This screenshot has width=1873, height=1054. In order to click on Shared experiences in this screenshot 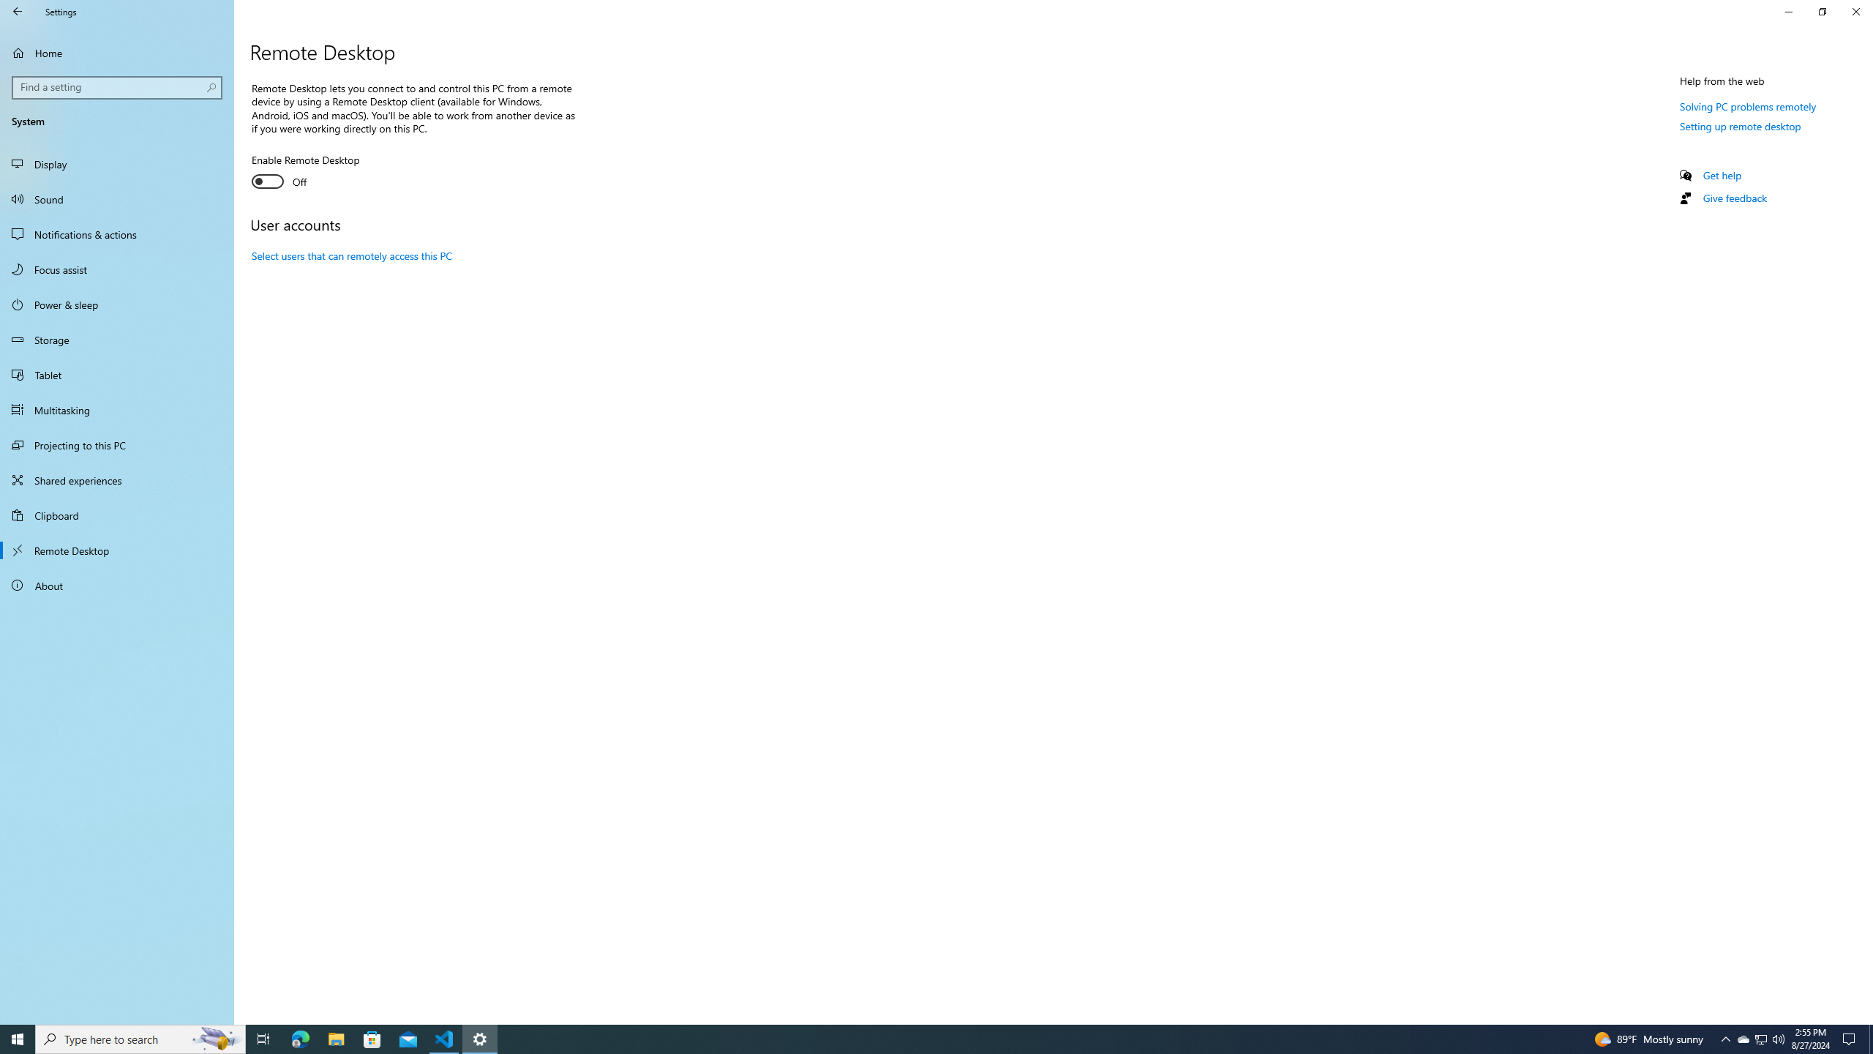, I will do `click(117, 480)`.